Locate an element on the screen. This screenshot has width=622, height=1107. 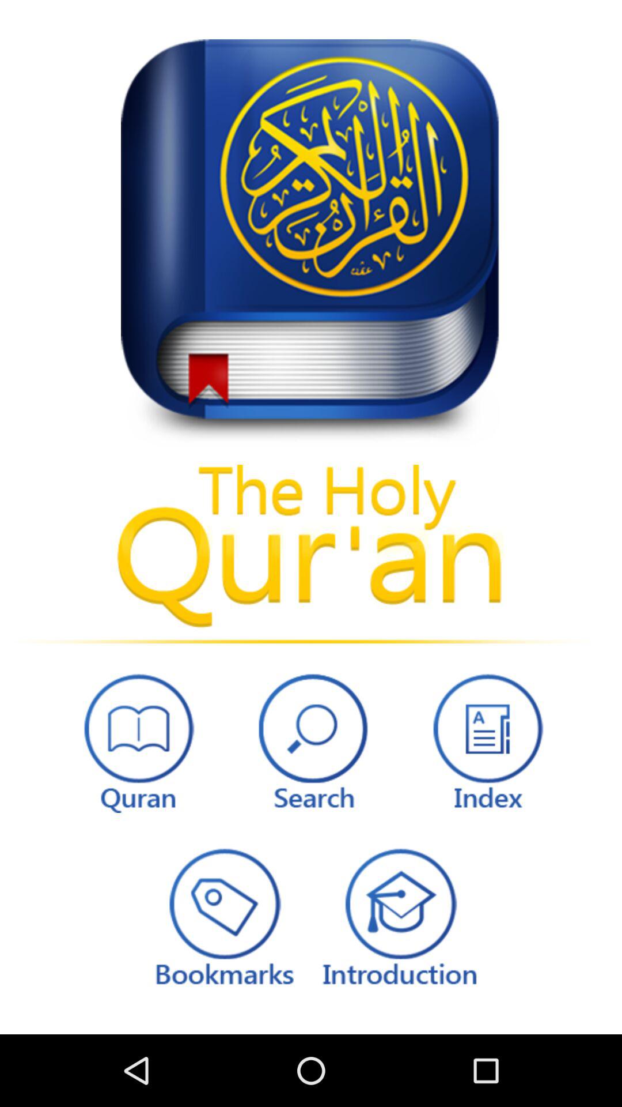
introduction to the holy quran is located at coordinates (399, 916).